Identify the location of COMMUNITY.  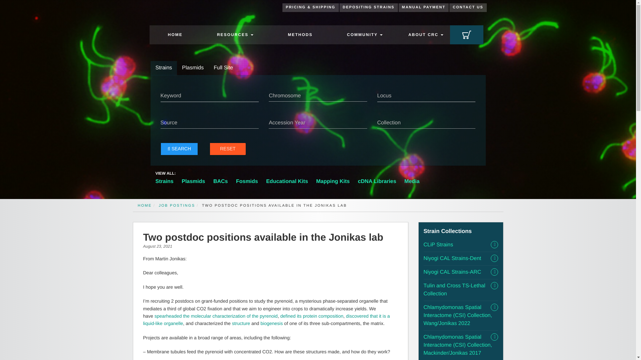
(365, 35).